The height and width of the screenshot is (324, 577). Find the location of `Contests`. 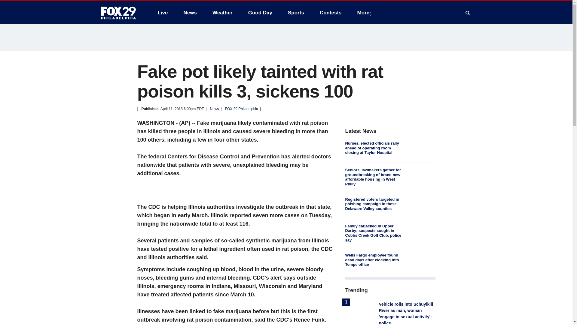

Contests is located at coordinates (331, 13).